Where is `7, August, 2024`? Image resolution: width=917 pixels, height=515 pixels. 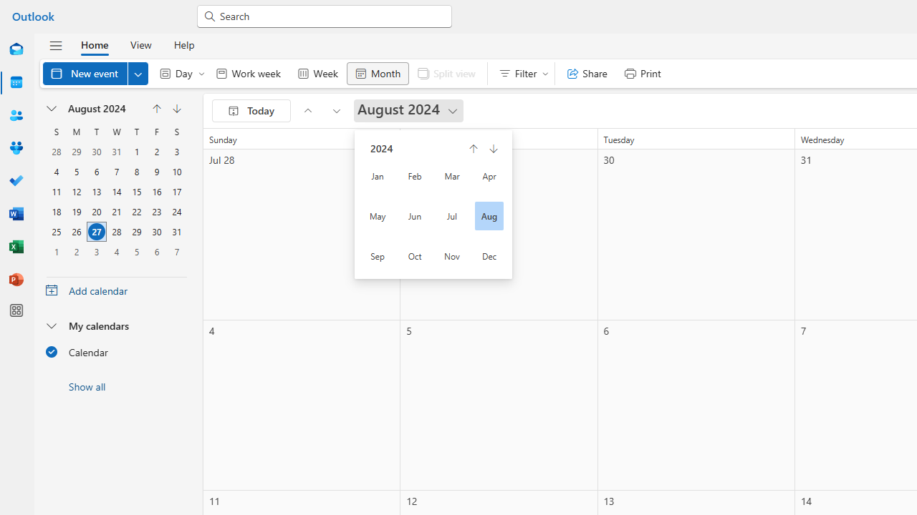 7, August, 2024 is located at coordinates (116, 172).